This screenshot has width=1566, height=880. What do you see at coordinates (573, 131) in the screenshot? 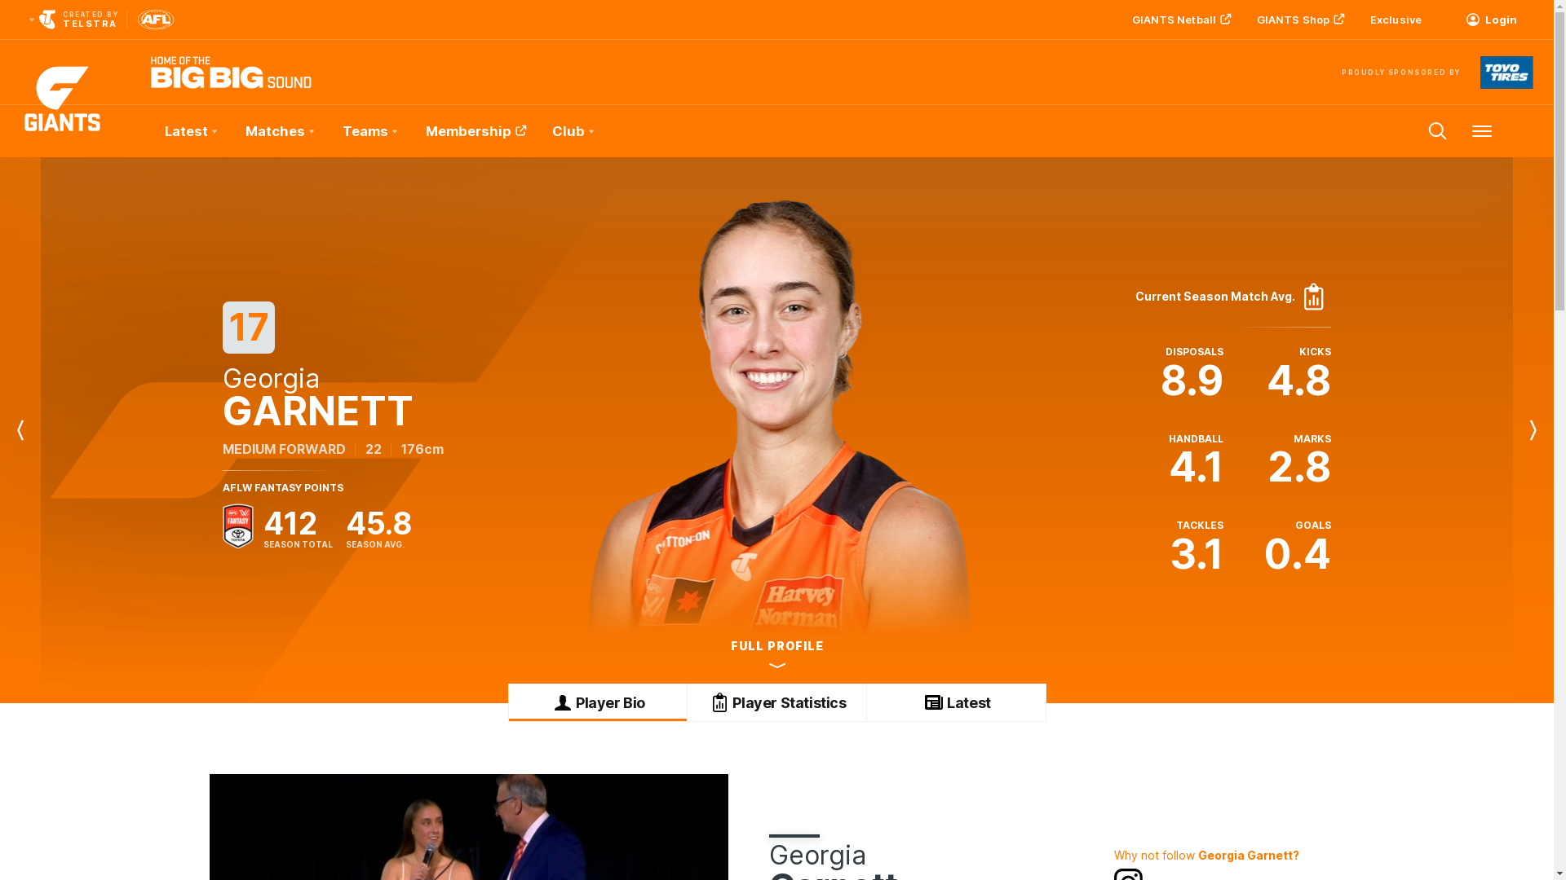
I see `Club` at bounding box center [573, 131].